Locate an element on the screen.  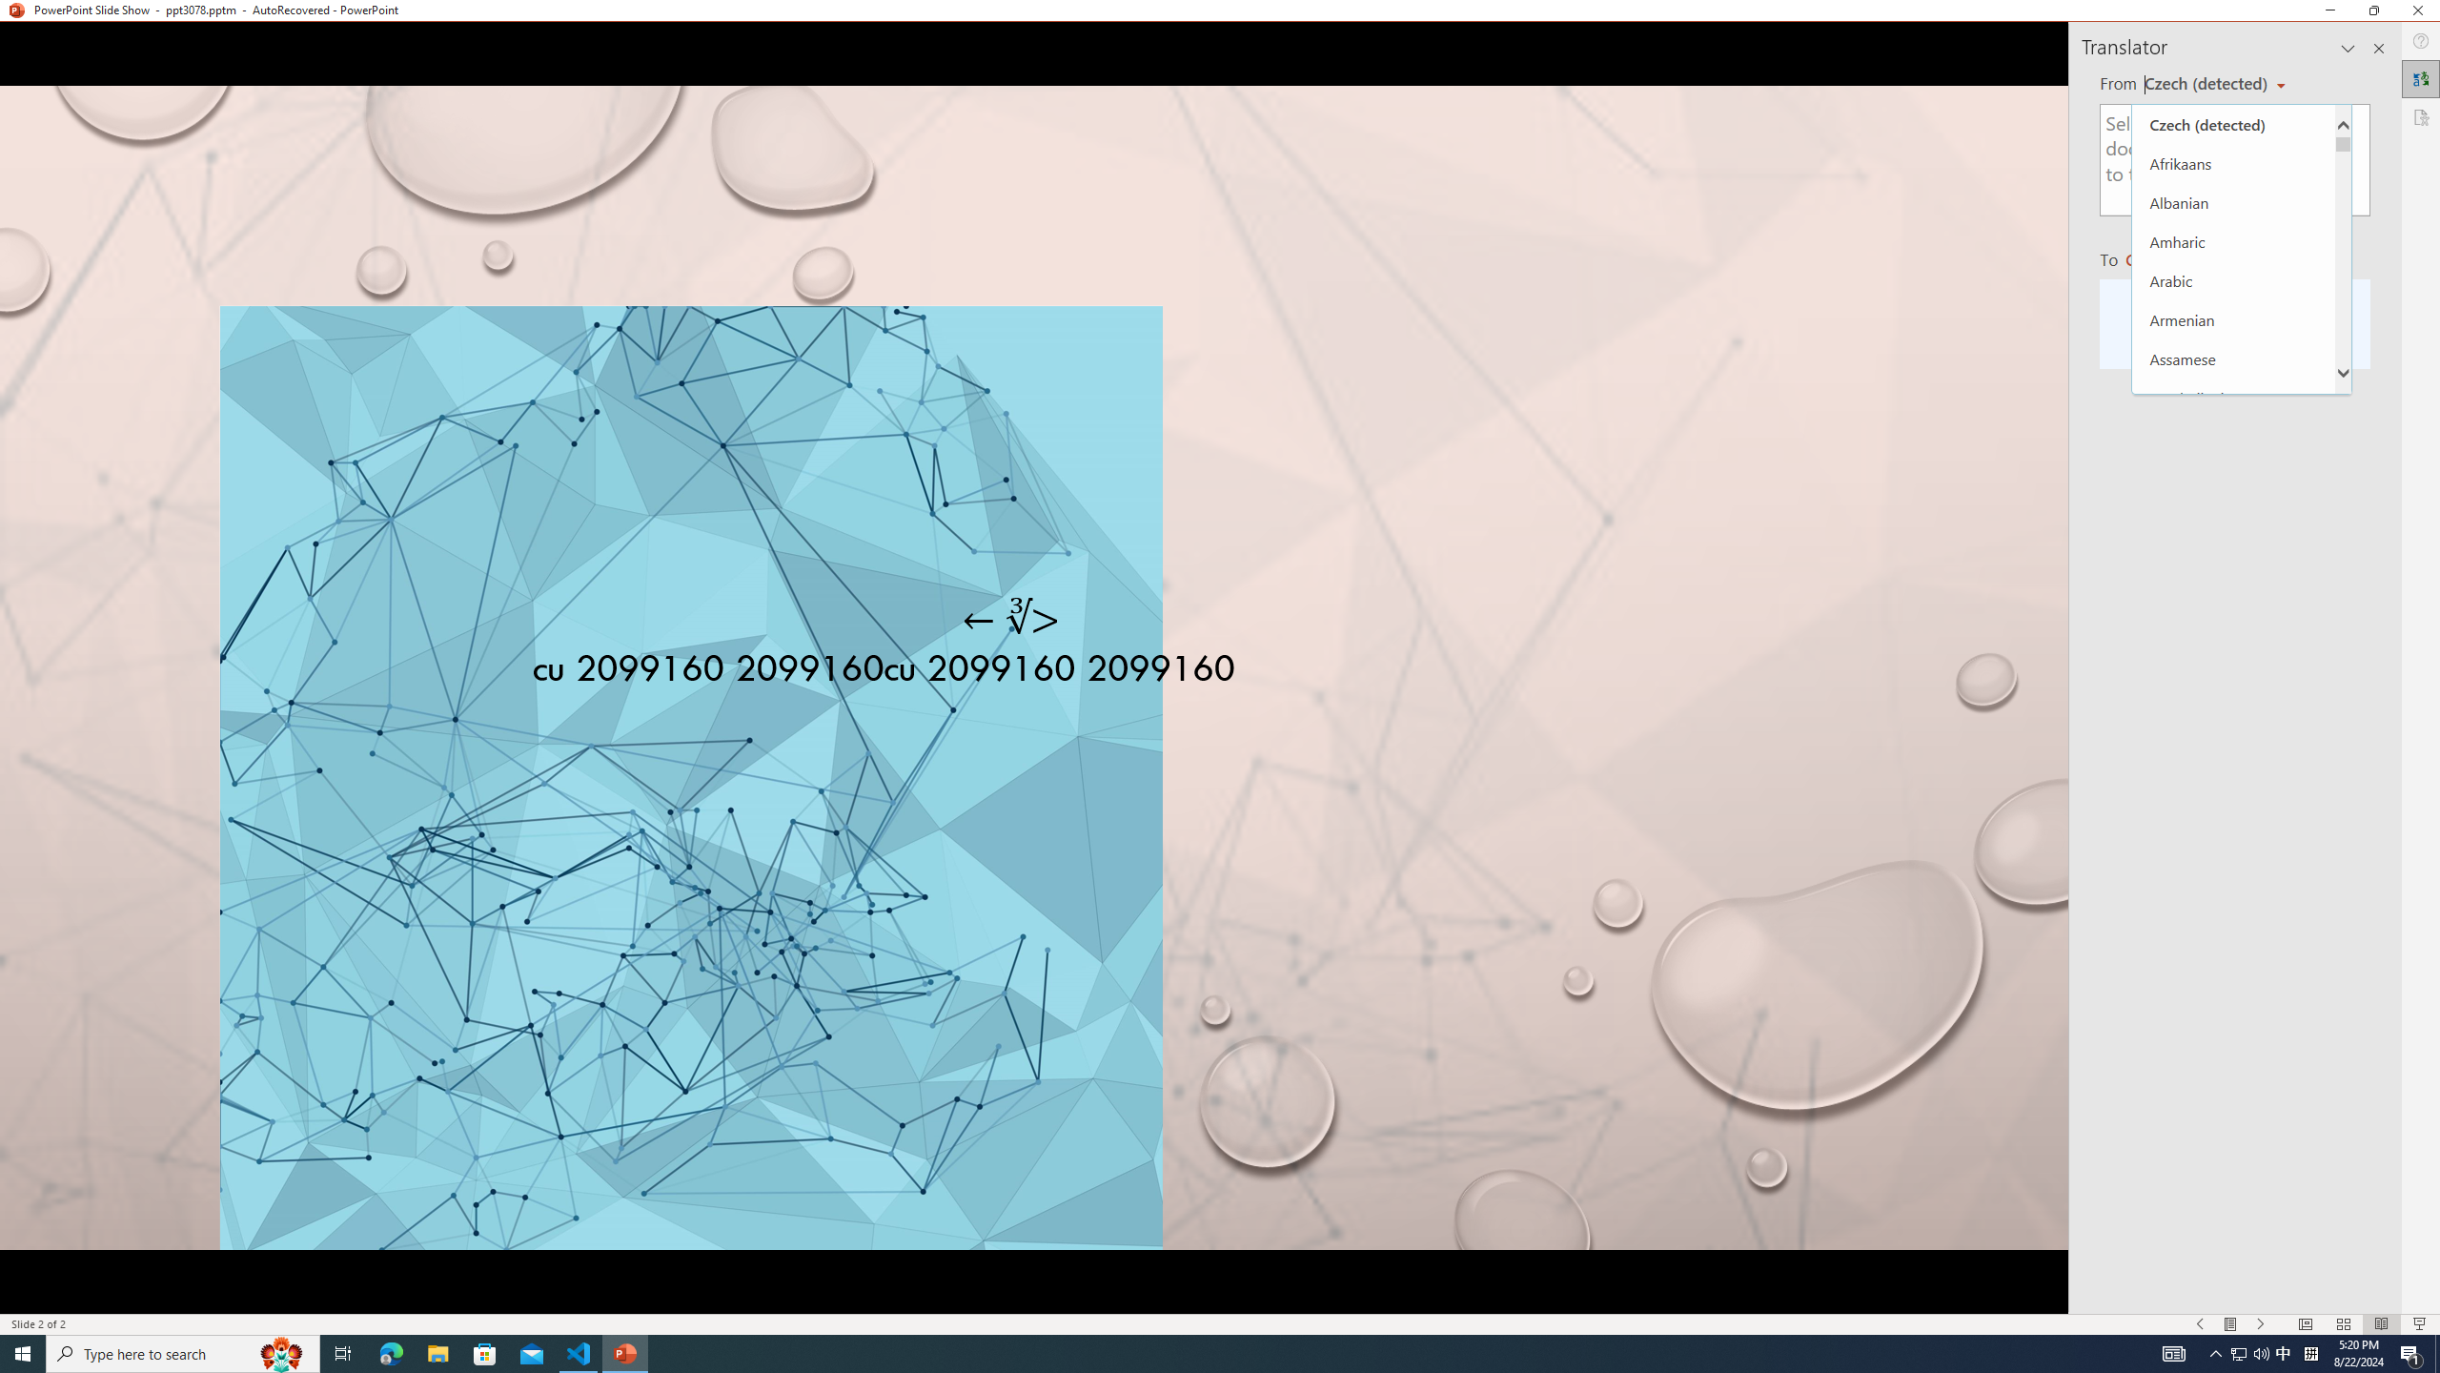
Amharic is located at coordinates (2233, 241).